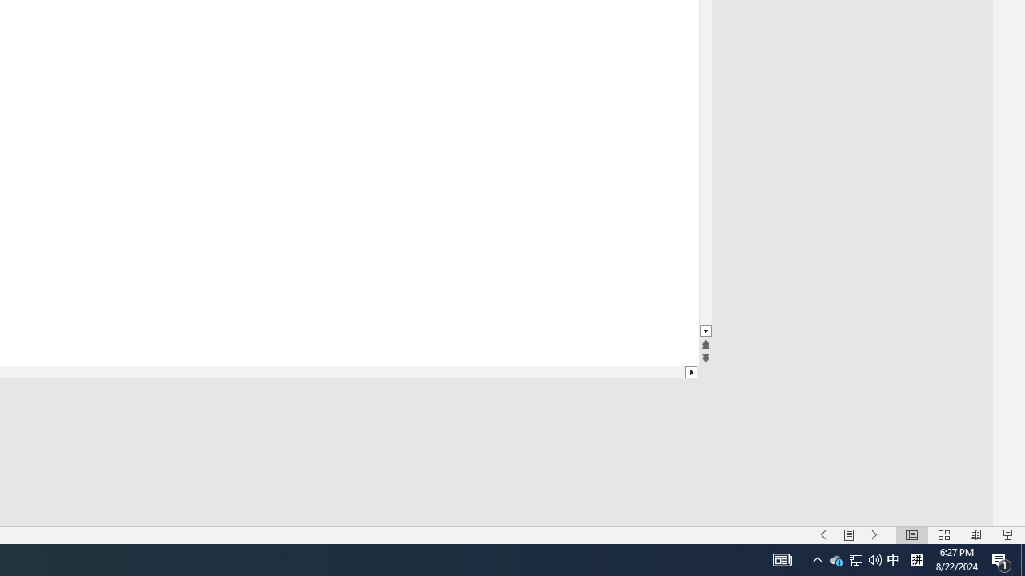 The image size is (1025, 576). Describe the element at coordinates (849, 534) in the screenshot. I see `Menu On` at that location.